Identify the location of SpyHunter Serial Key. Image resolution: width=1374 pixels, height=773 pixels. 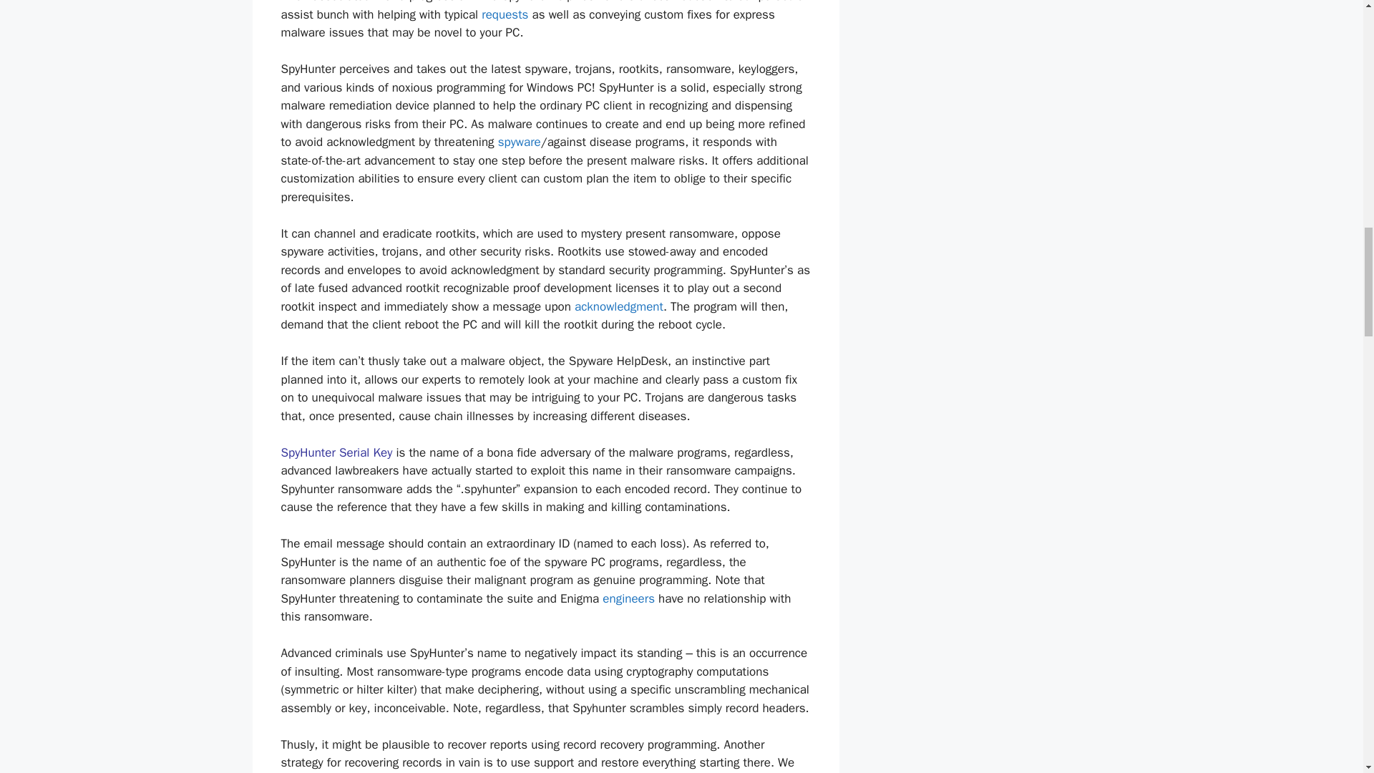
(338, 452).